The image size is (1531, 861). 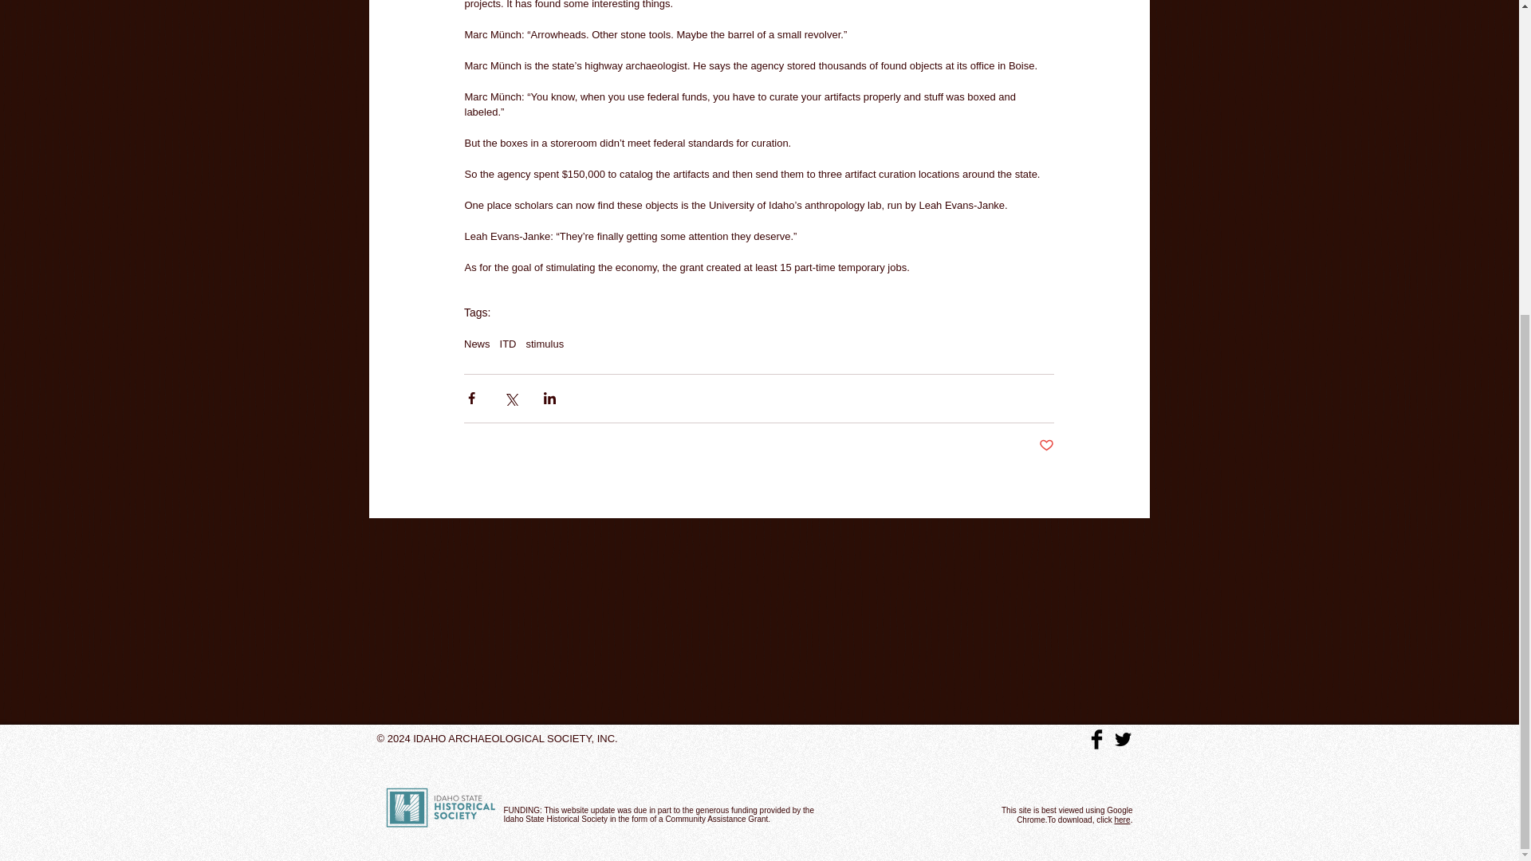 What do you see at coordinates (509, 343) in the screenshot?
I see `ITD` at bounding box center [509, 343].